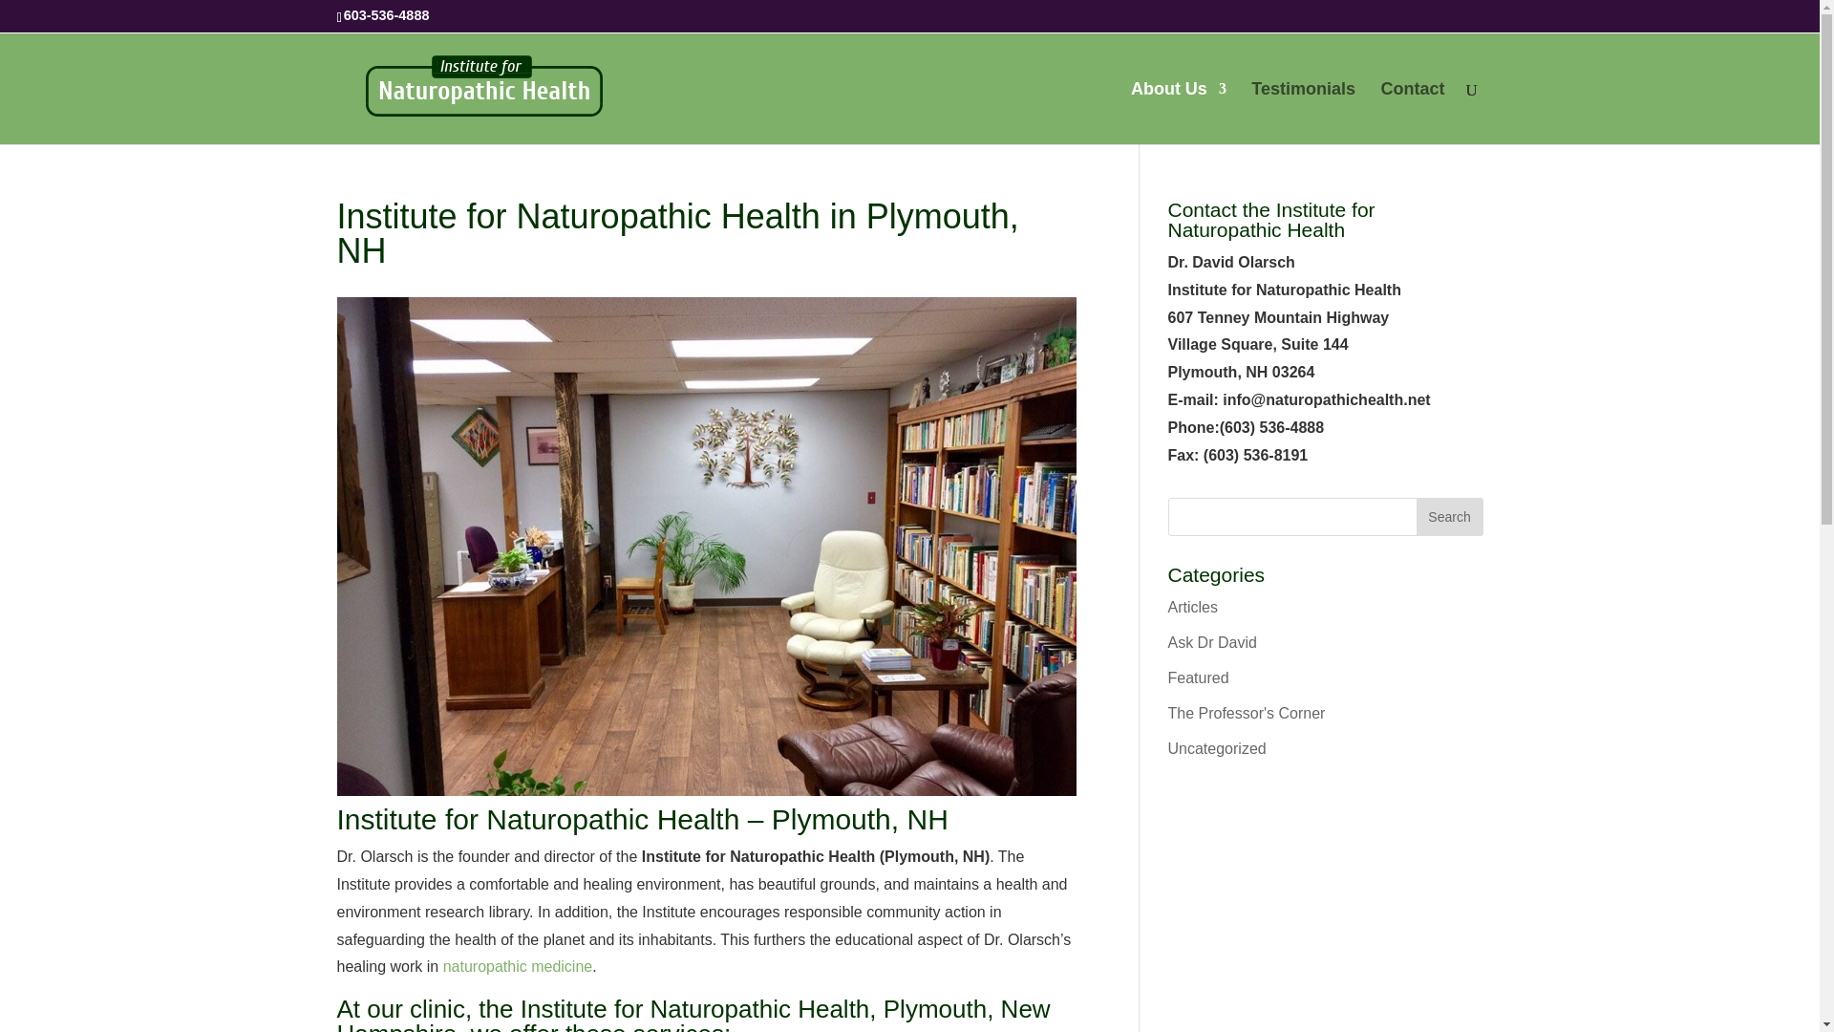 Image resolution: width=1834 pixels, height=1032 pixels. Describe the element at coordinates (1246, 713) in the screenshot. I see `The Professor's Corner` at that location.